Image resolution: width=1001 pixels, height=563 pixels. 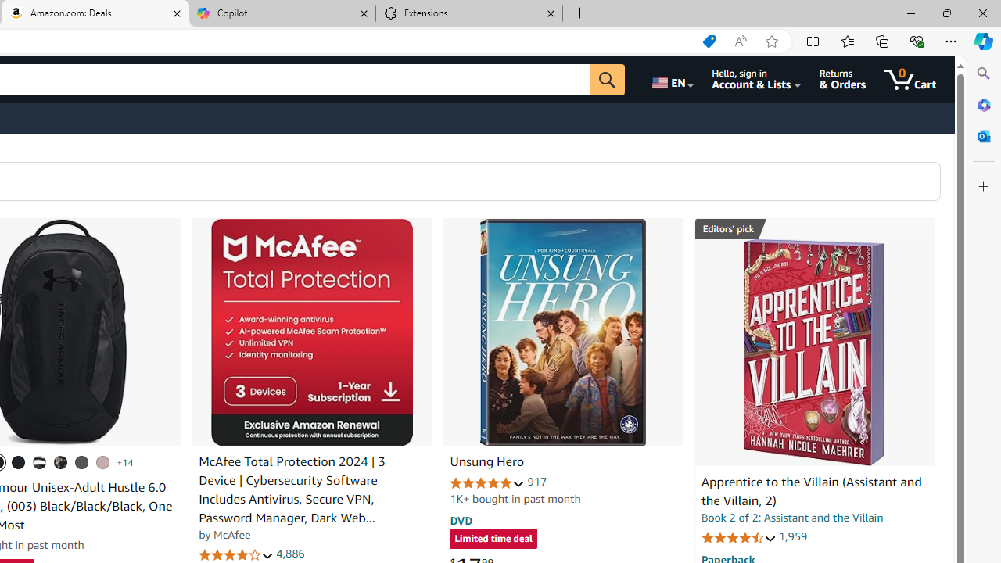 I want to click on 4,886, so click(x=291, y=554).